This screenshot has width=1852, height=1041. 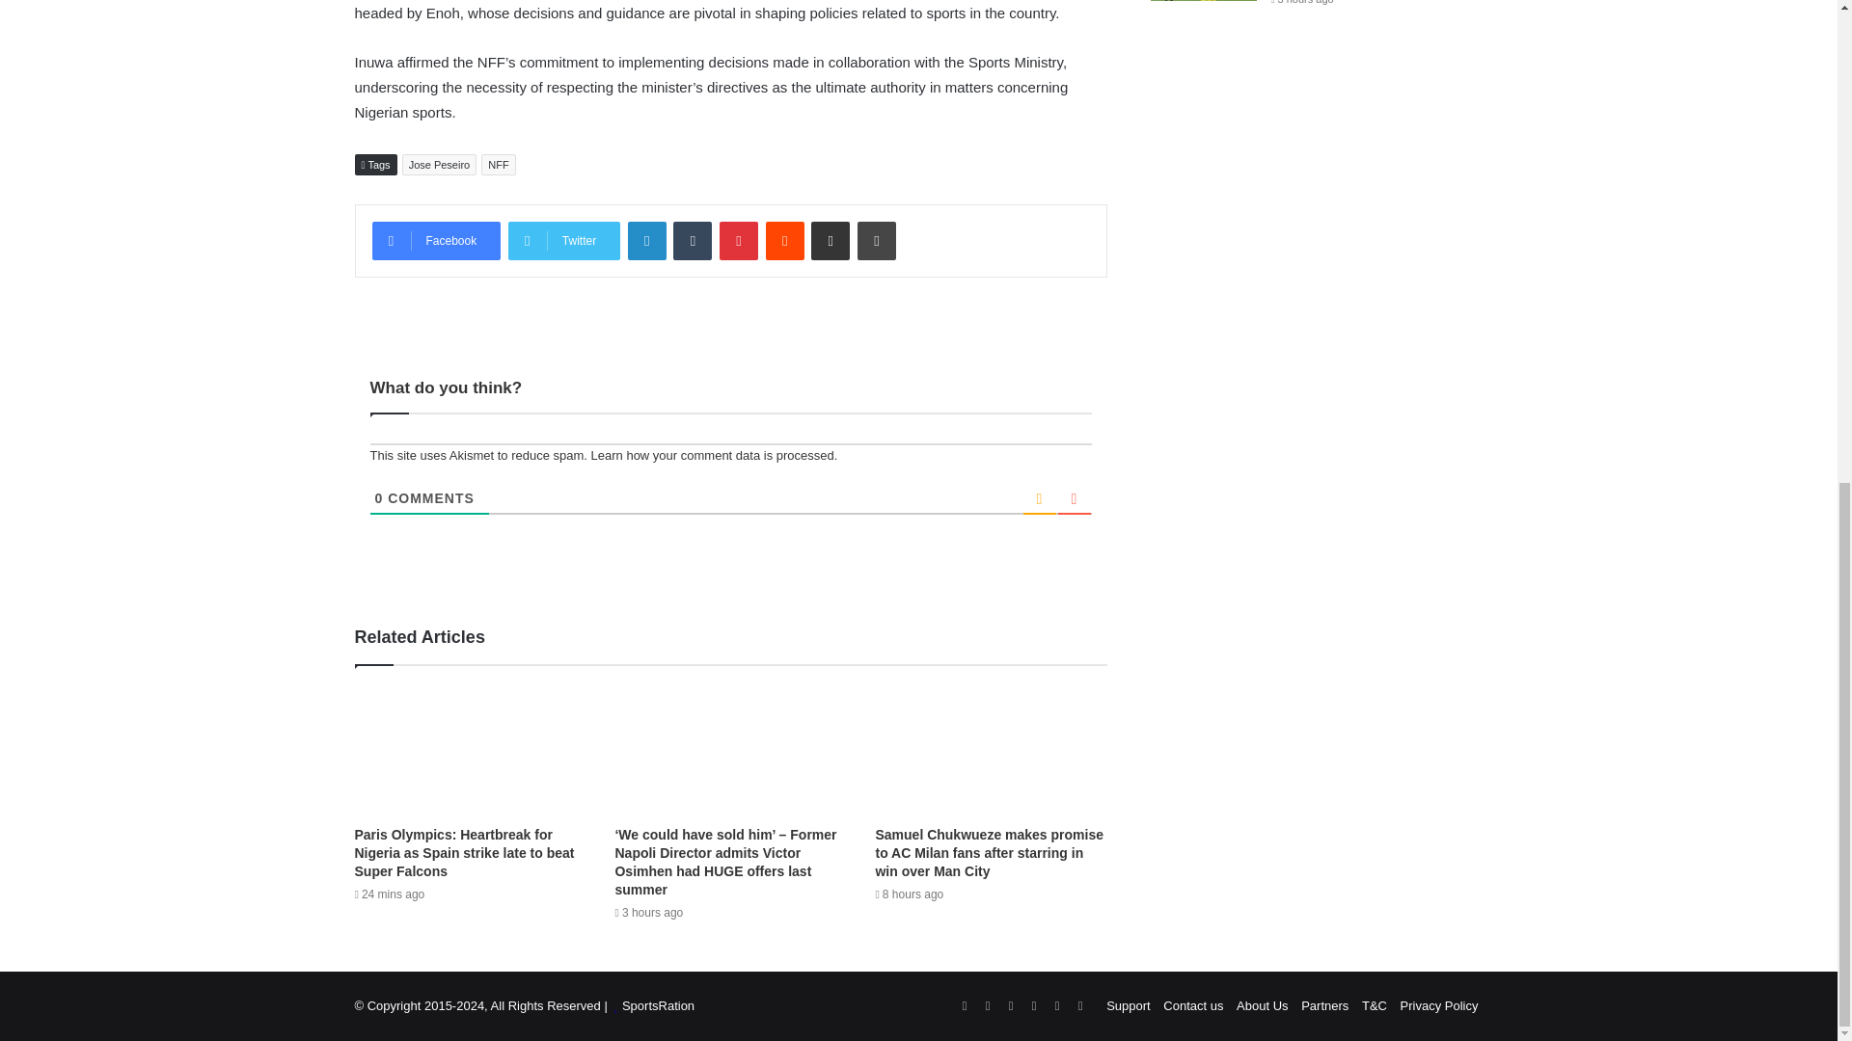 I want to click on Share via Email, so click(x=830, y=241).